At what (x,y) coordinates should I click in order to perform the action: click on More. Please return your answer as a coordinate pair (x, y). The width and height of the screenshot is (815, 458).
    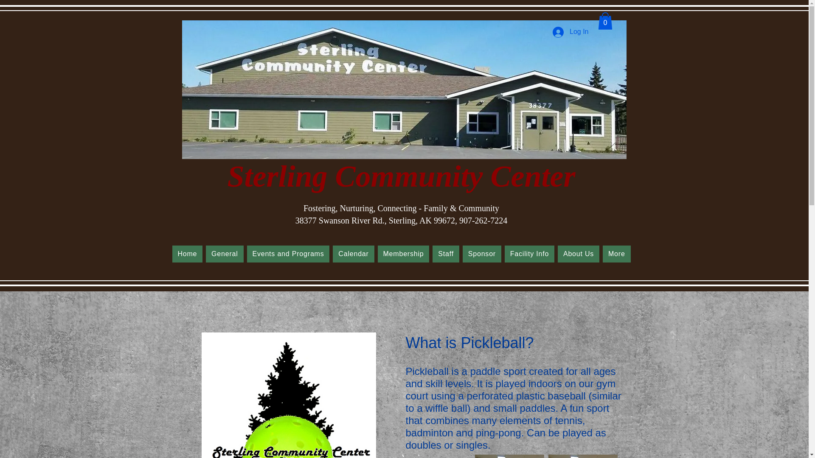
    Looking at the image, I should click on (616, 254).